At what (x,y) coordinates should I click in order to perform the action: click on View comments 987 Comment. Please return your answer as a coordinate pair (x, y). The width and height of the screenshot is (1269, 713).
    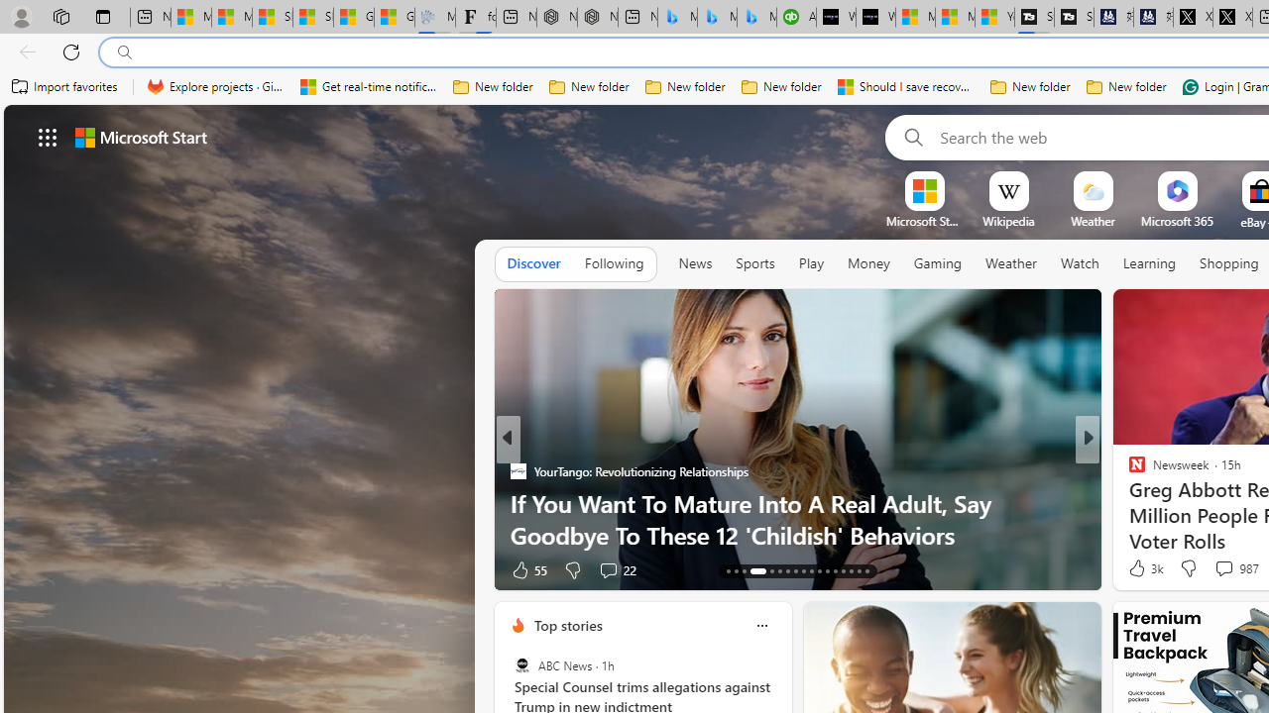
    Looking at the image, I should click on (1223, 567).